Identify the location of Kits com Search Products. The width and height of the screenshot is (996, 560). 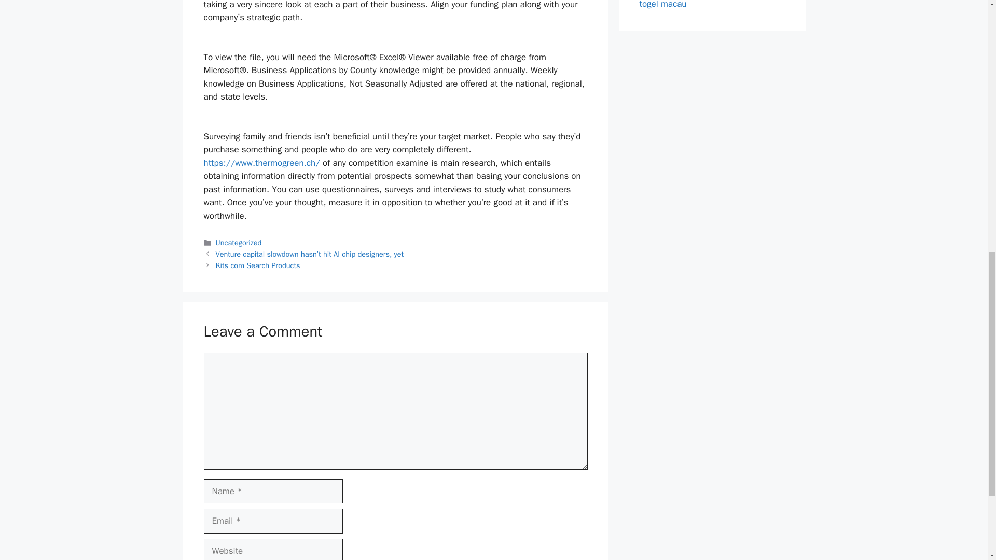
(258, 265).